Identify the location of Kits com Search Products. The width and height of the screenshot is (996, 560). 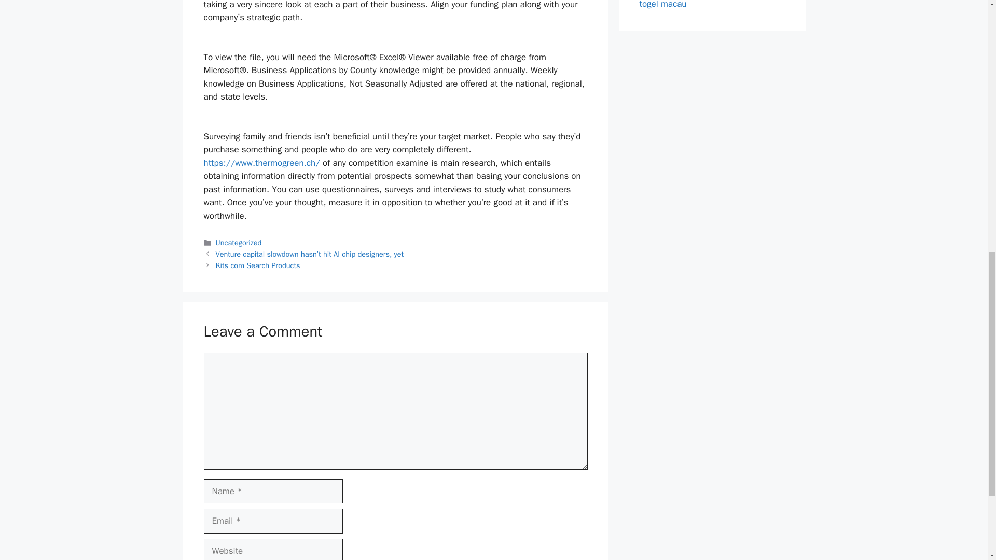
(258, 265).